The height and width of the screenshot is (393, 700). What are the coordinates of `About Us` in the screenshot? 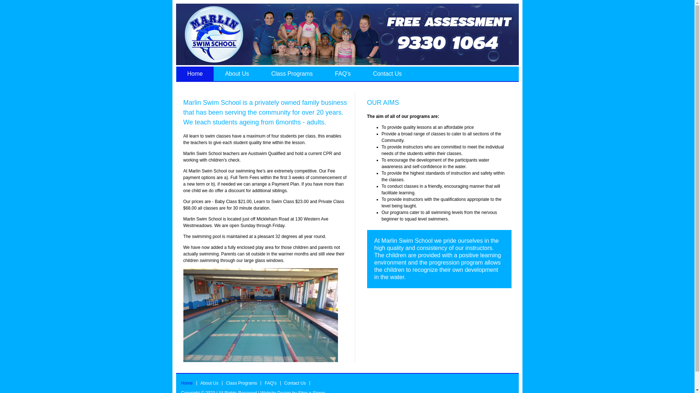 It's located at (237, 74).